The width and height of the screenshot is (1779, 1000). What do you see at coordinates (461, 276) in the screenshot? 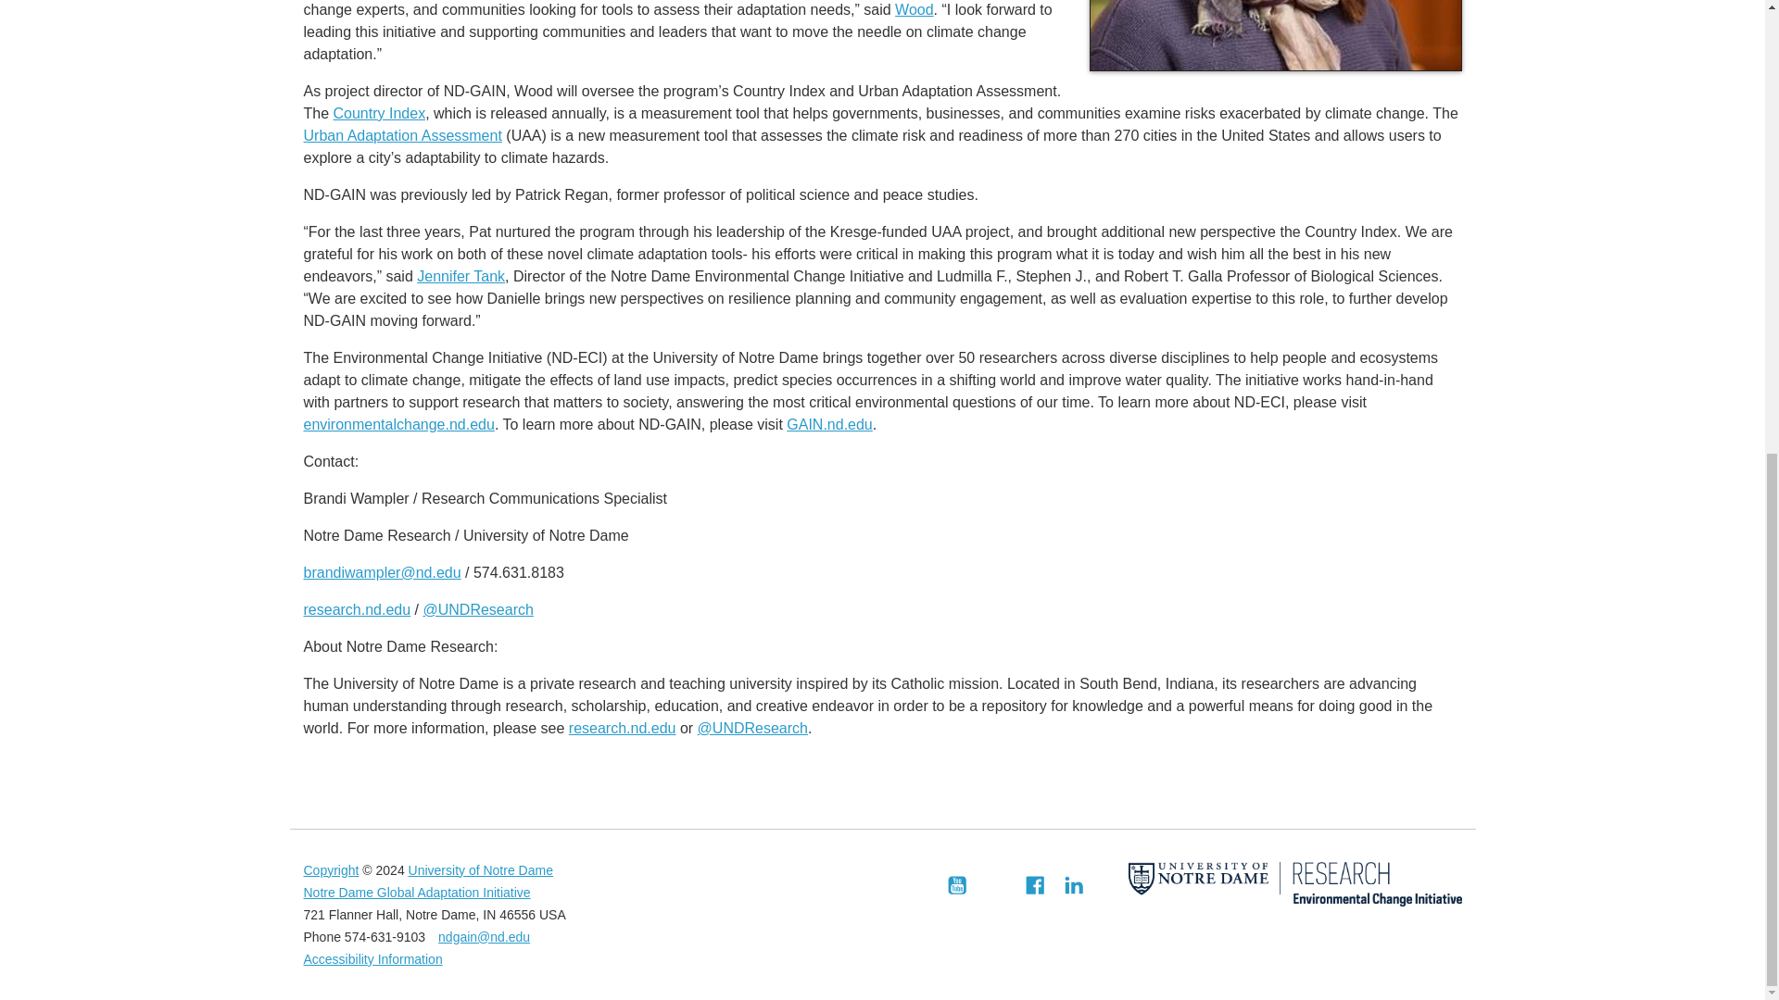
I see `Jennifer Tank` at bounding box center [461, 276].